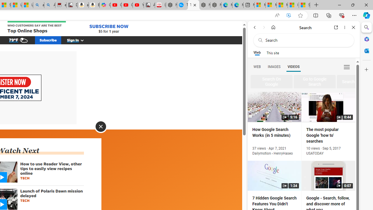  What do you see at coordinates (105, 5) in the screenshot?
I see `Copilot` at bounding box center [105, 5].